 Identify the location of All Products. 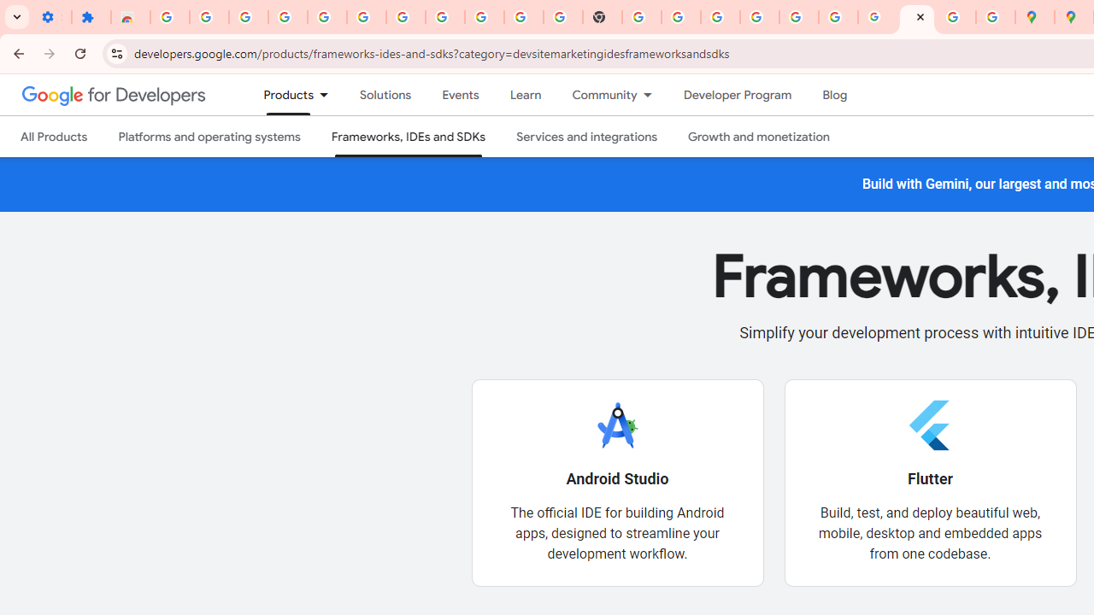
(55, 137).